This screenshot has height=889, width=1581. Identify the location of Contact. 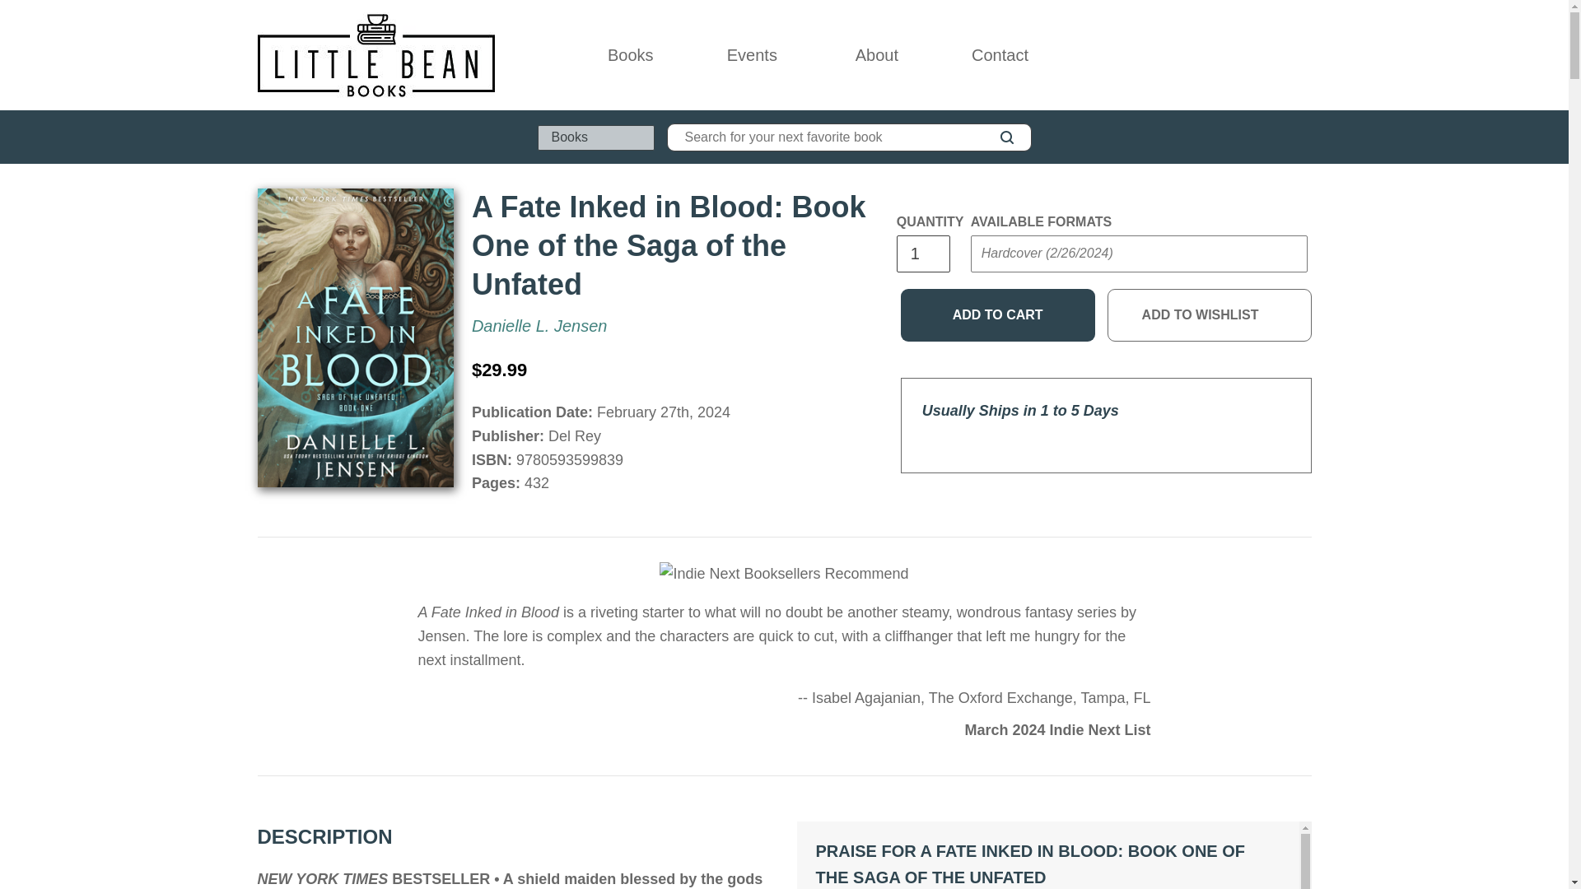
(1000, 54).